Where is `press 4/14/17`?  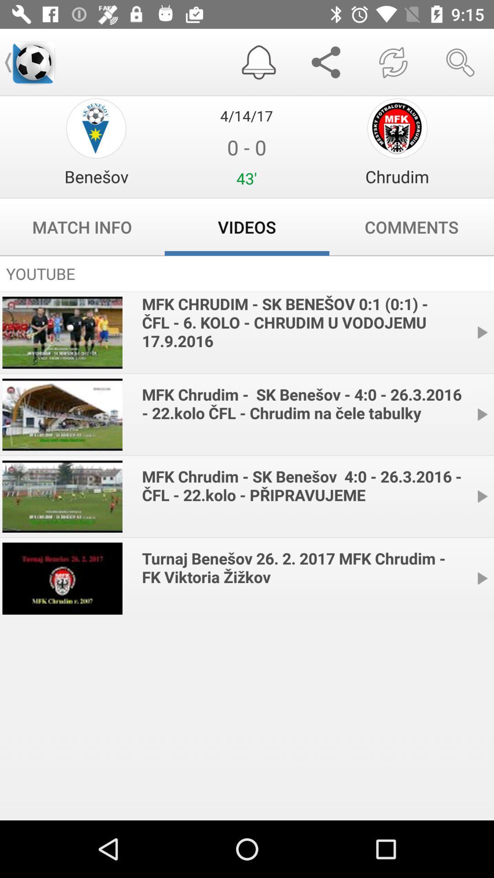
press 4/14/17 is located at coordinates (247, 115).